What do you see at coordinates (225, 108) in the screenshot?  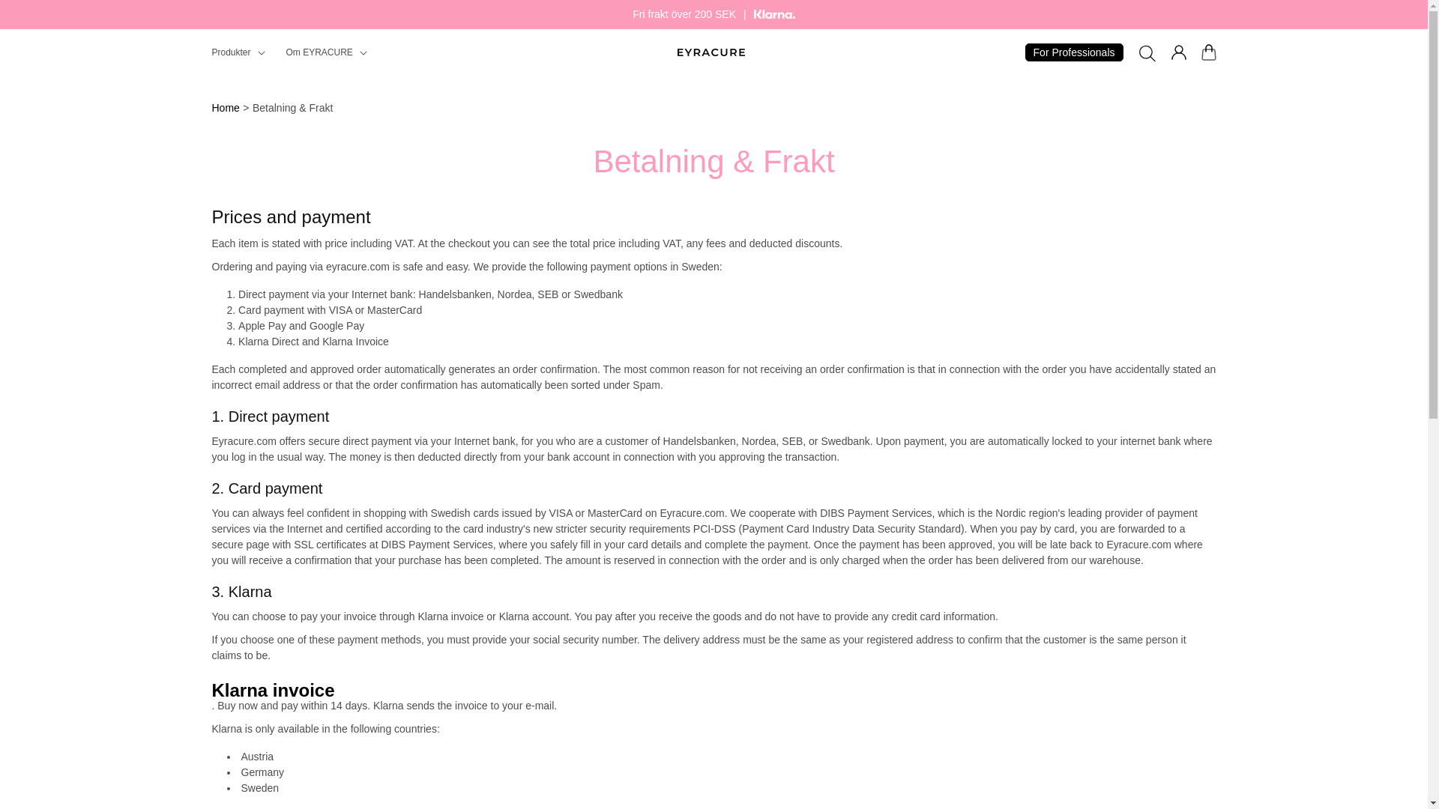 I see `Home` at bounding box center [225, 108].